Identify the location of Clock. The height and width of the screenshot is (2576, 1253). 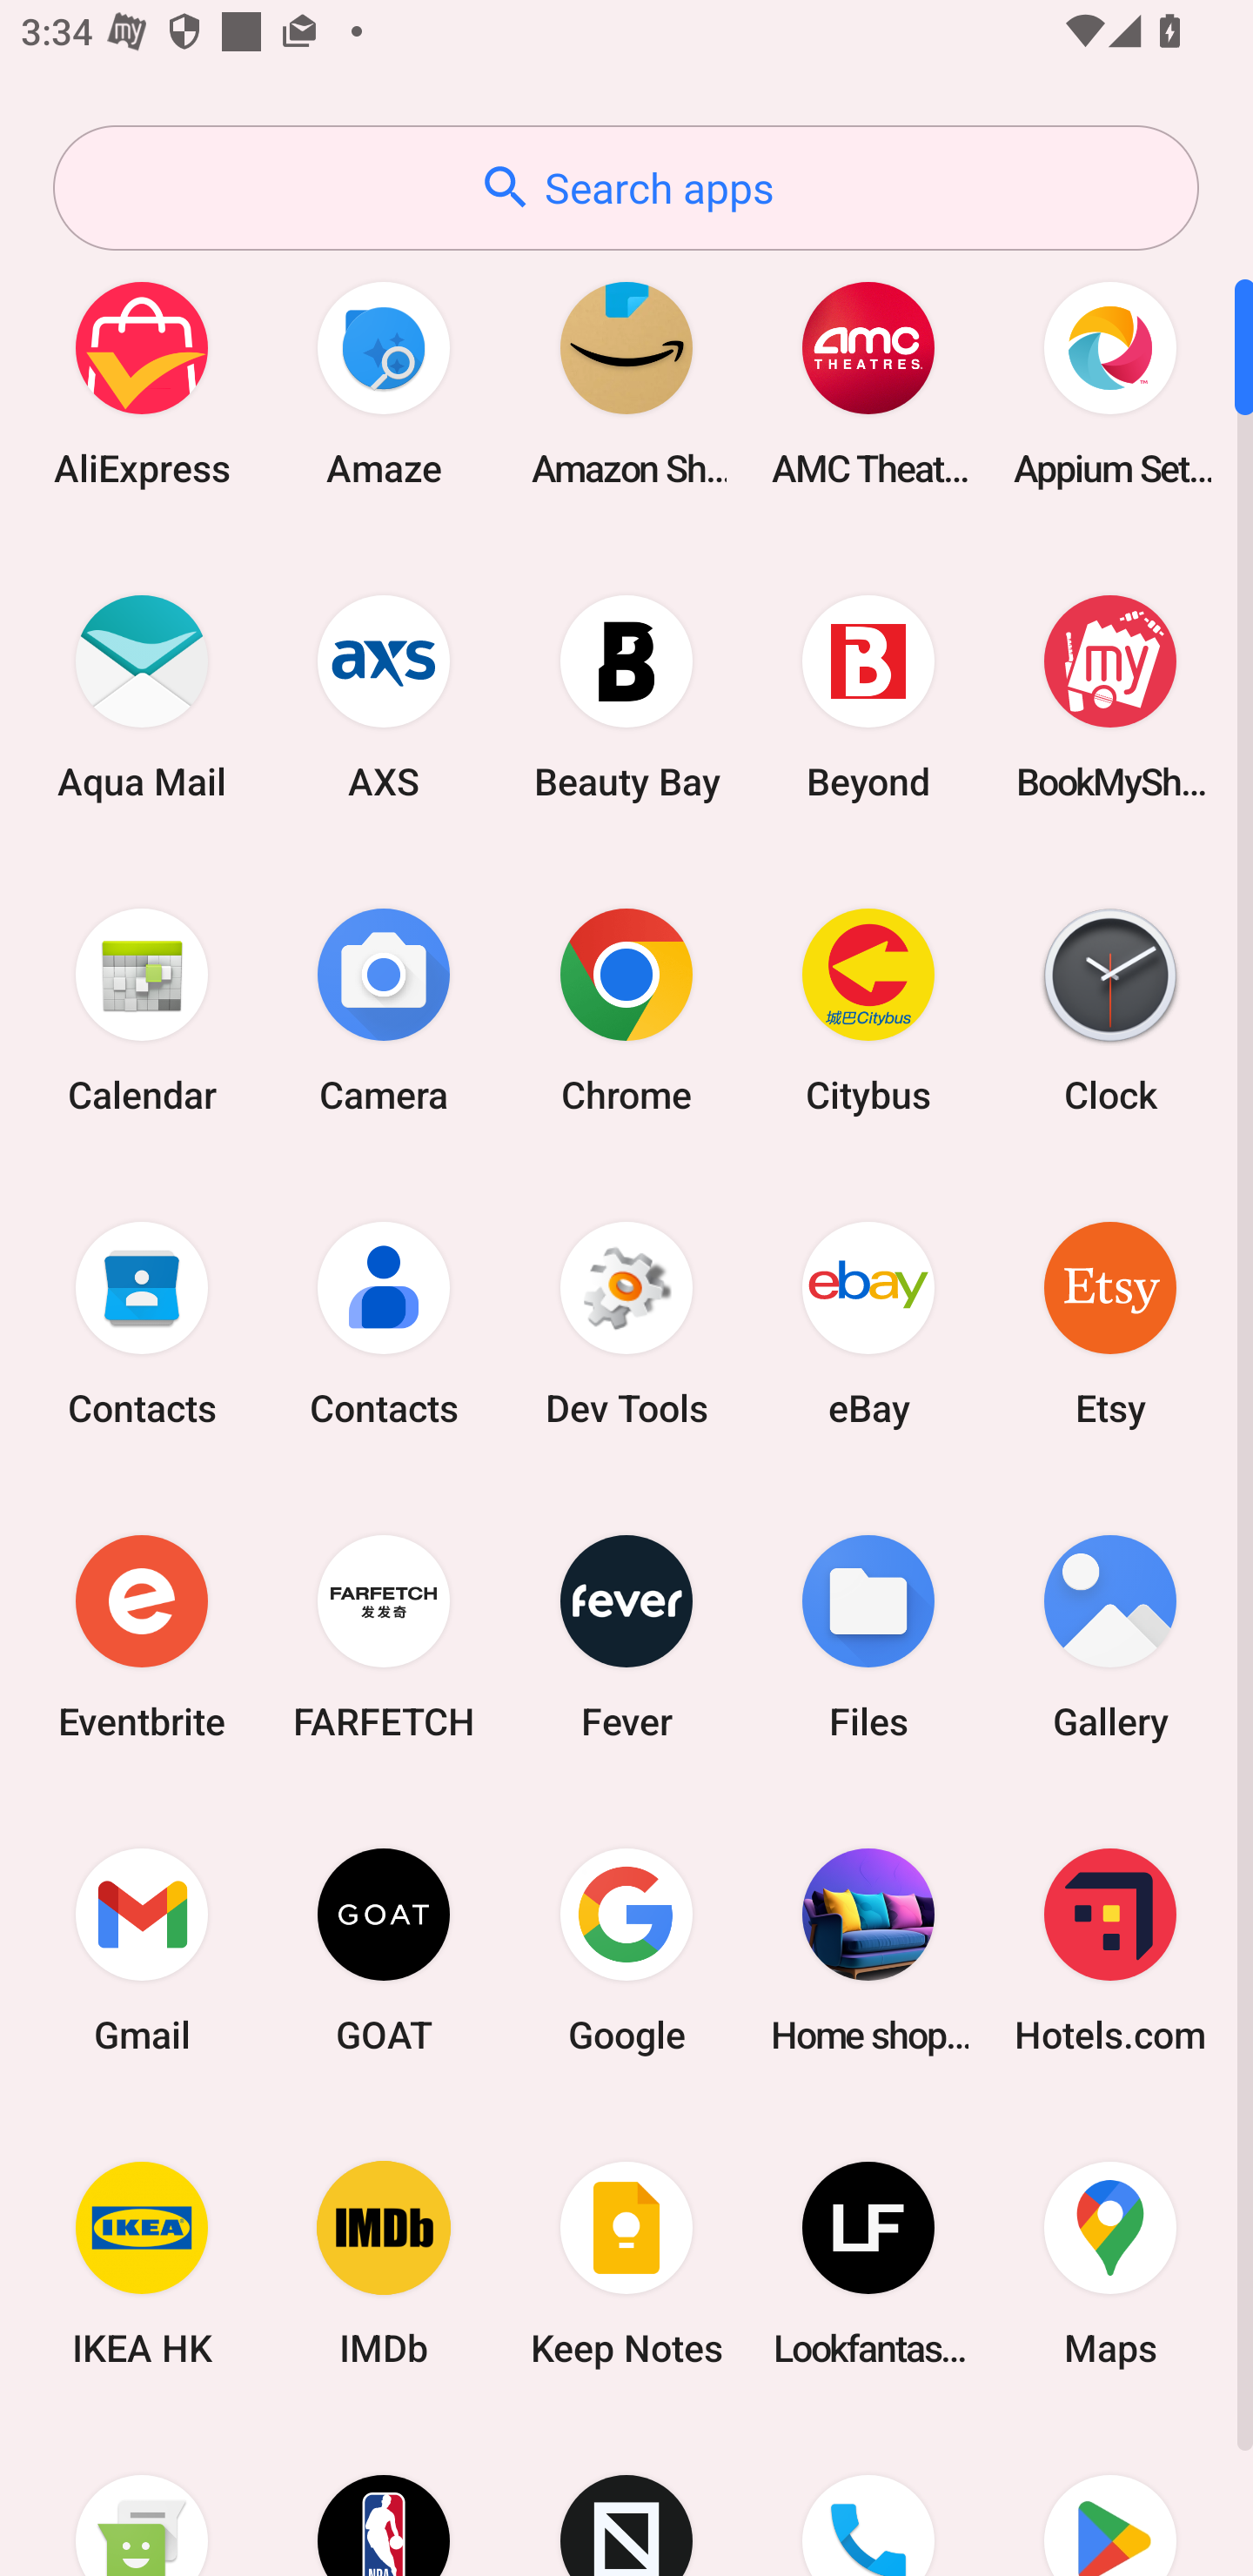
(1110, 1010).